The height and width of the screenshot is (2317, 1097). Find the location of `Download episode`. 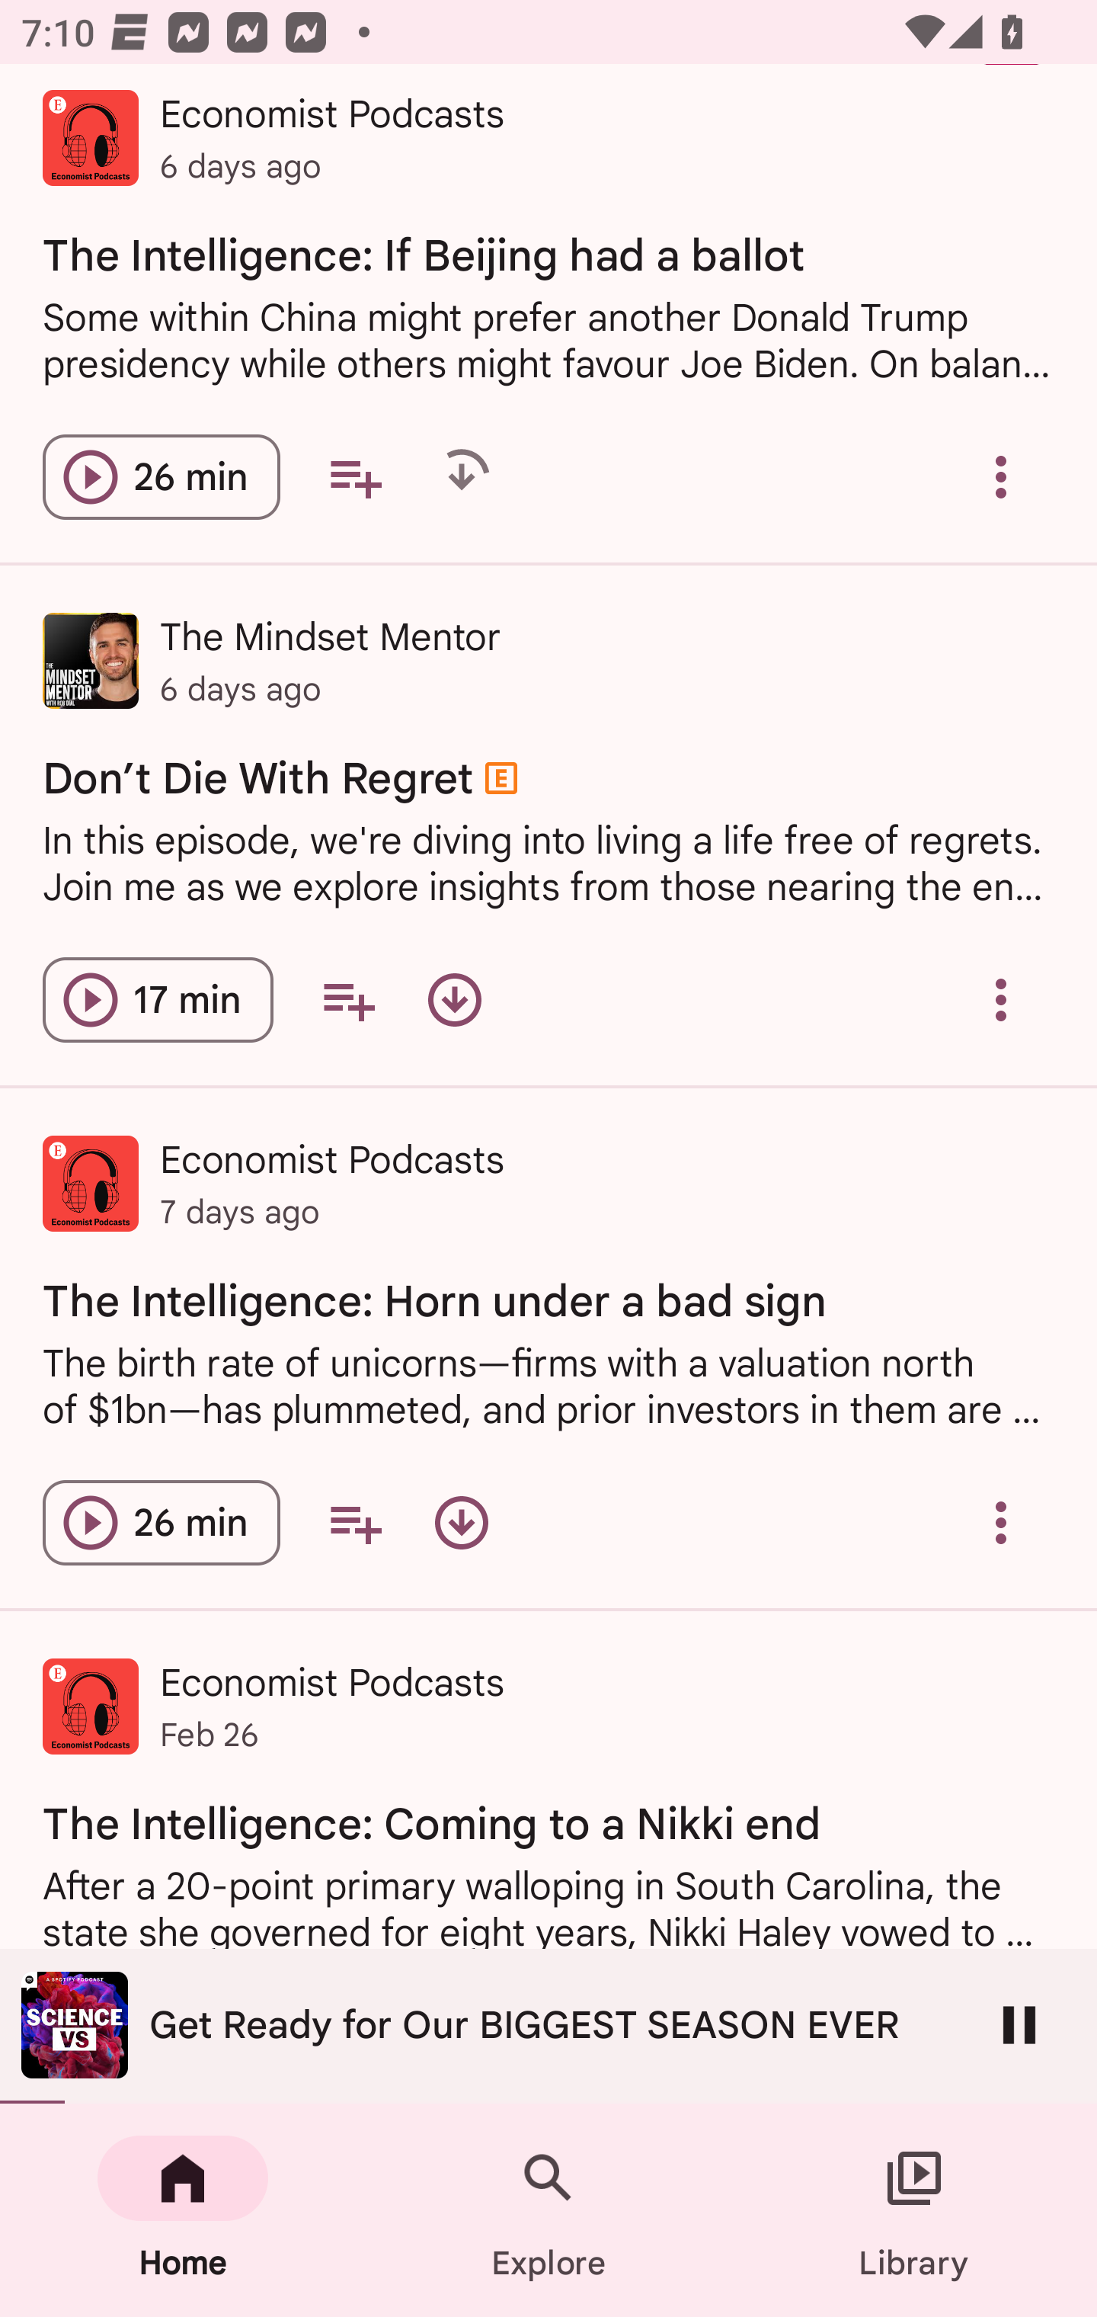

Download episode is located at coordinates (454, 1000).